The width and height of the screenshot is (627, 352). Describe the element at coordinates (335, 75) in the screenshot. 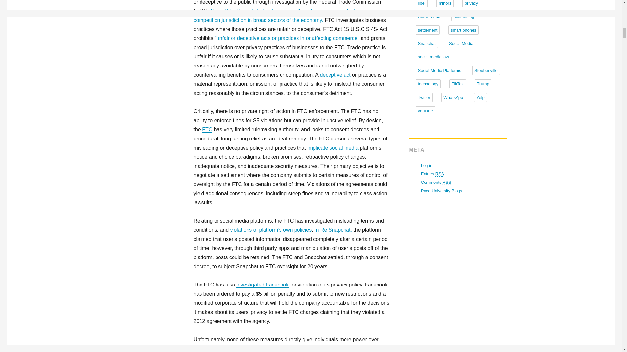

I see `deceptive act` at that location.